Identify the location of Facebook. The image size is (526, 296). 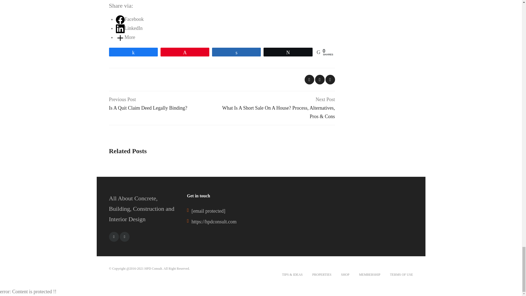
(114, 237).